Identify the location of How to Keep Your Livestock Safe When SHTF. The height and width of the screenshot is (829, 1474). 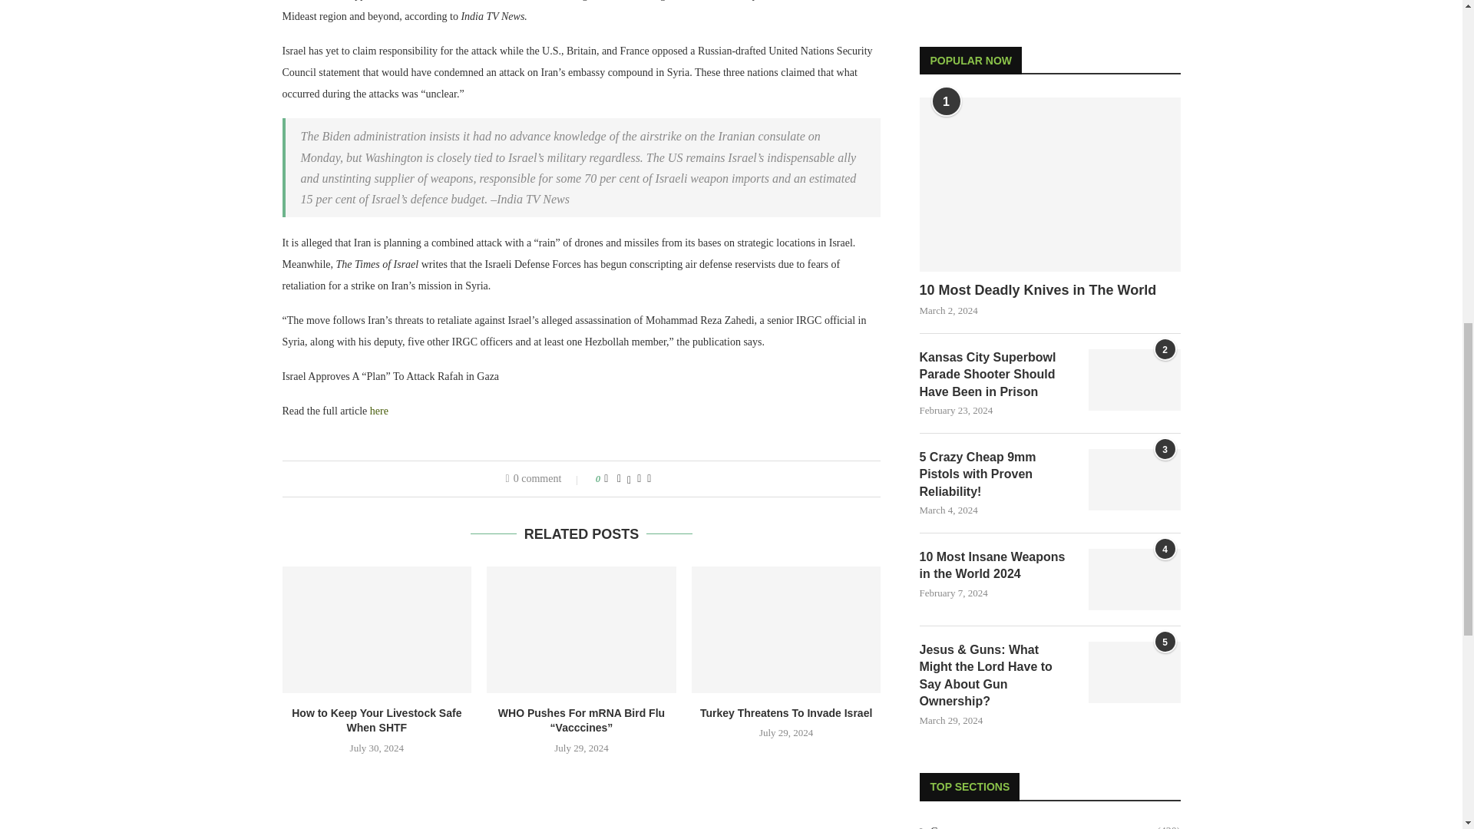
(377, 629).